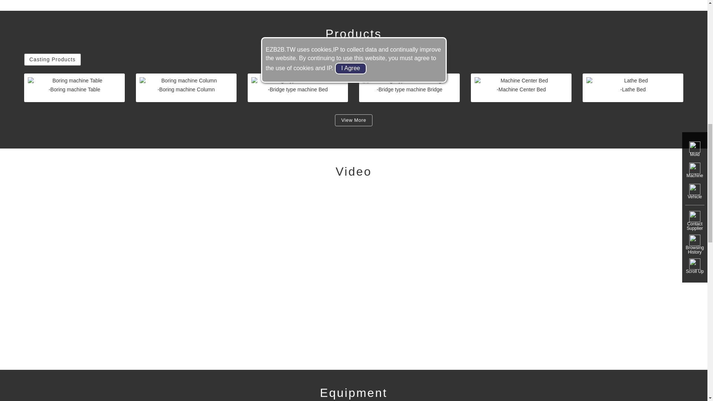  Describe the element at coordinates (521, 88) in the screenshot. I see `-Machine Center Bed` at that location.